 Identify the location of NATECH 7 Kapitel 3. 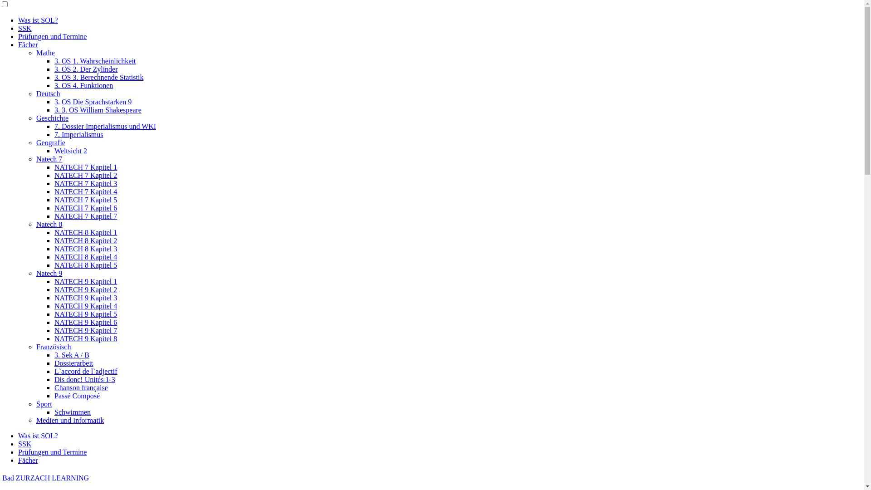
(86, 183).